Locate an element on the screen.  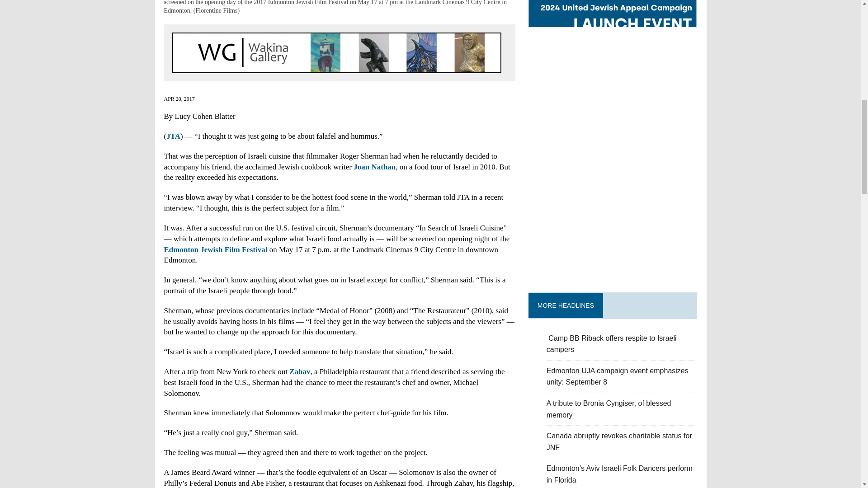
Canada abruptly revokes charitable status for JNF is located at coordinates (619, 441).